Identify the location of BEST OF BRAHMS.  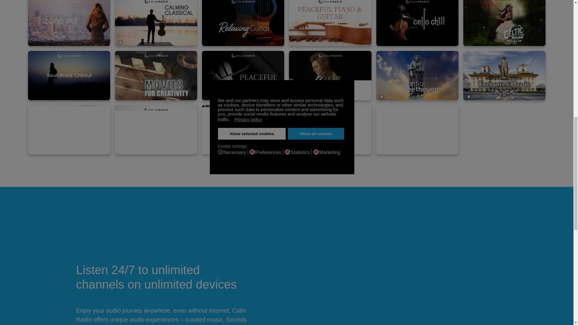
(69, 129).